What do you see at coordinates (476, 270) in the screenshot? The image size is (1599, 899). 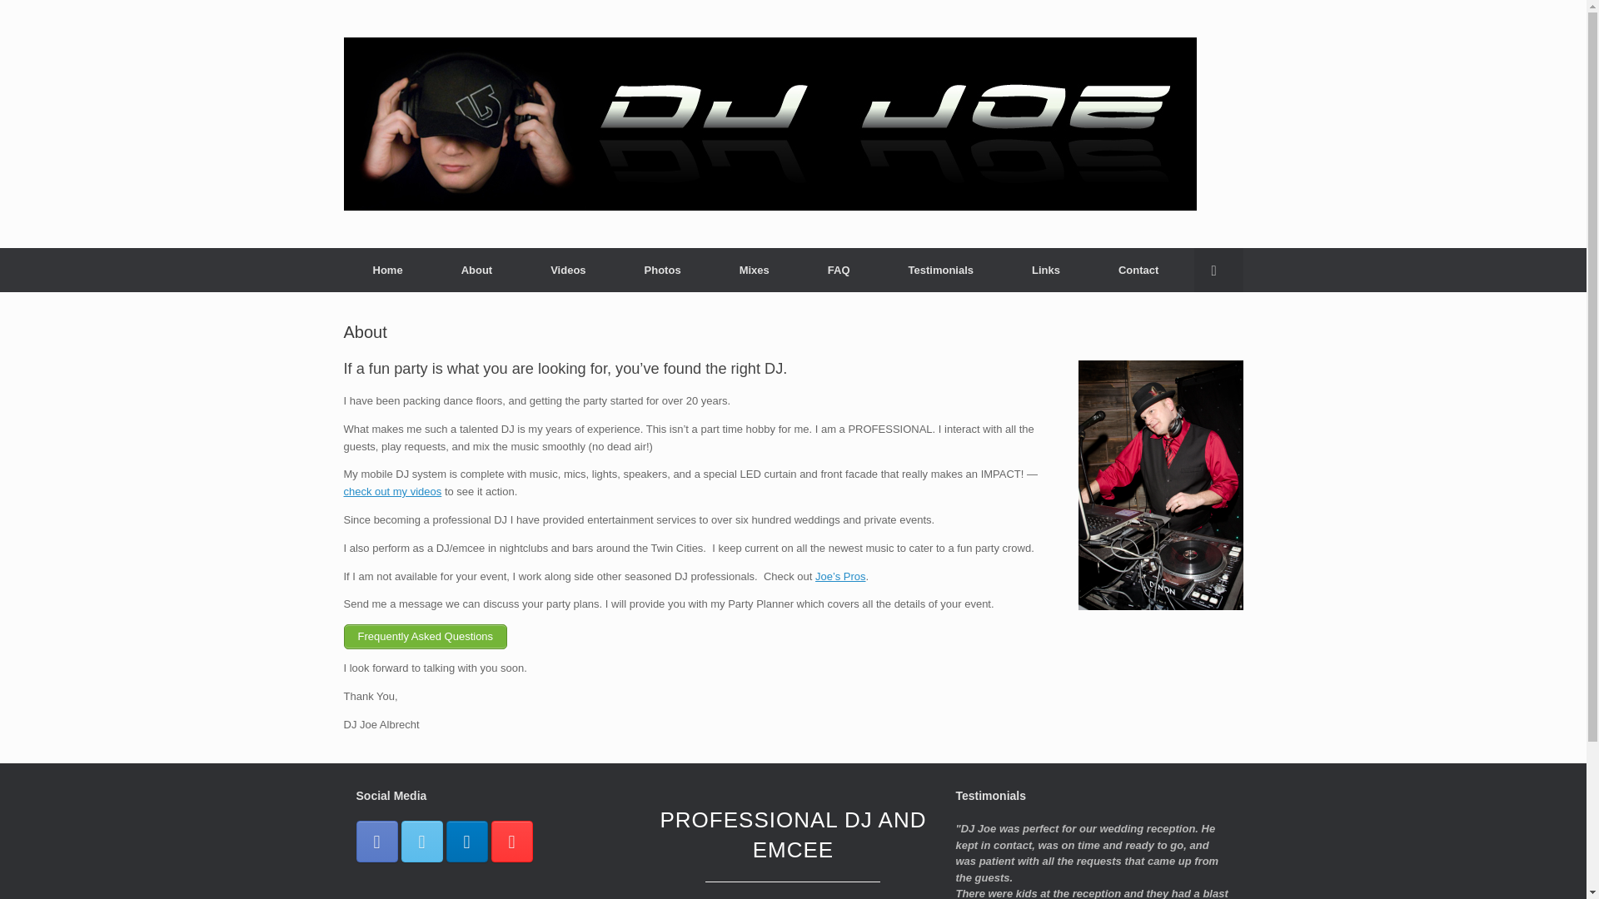 I see `About` at bounding box center [476, 270].